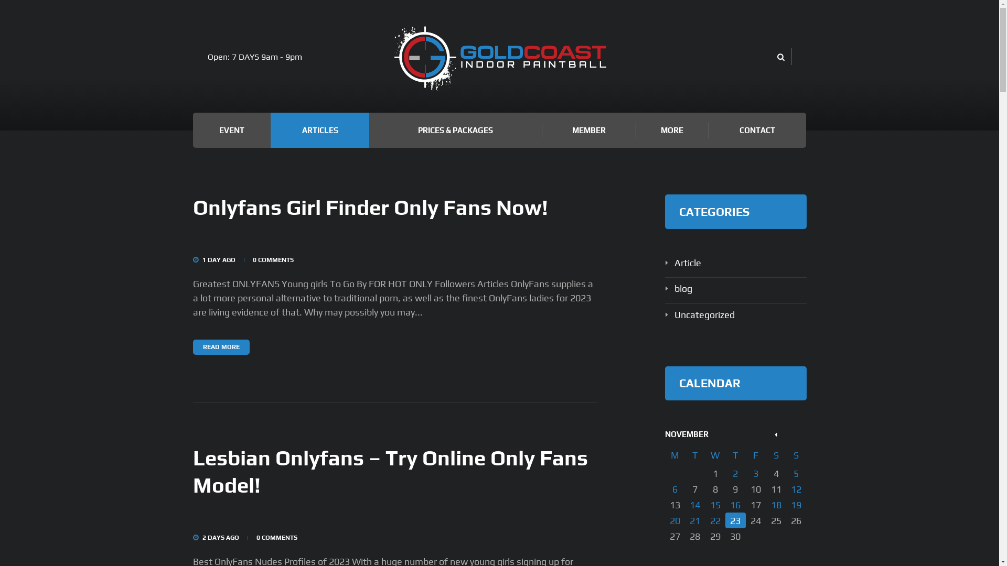  What do you see at coordinates (219, 260) in the screenshot?
I see `1 DAY AGO` at bounding box center [219, 260].